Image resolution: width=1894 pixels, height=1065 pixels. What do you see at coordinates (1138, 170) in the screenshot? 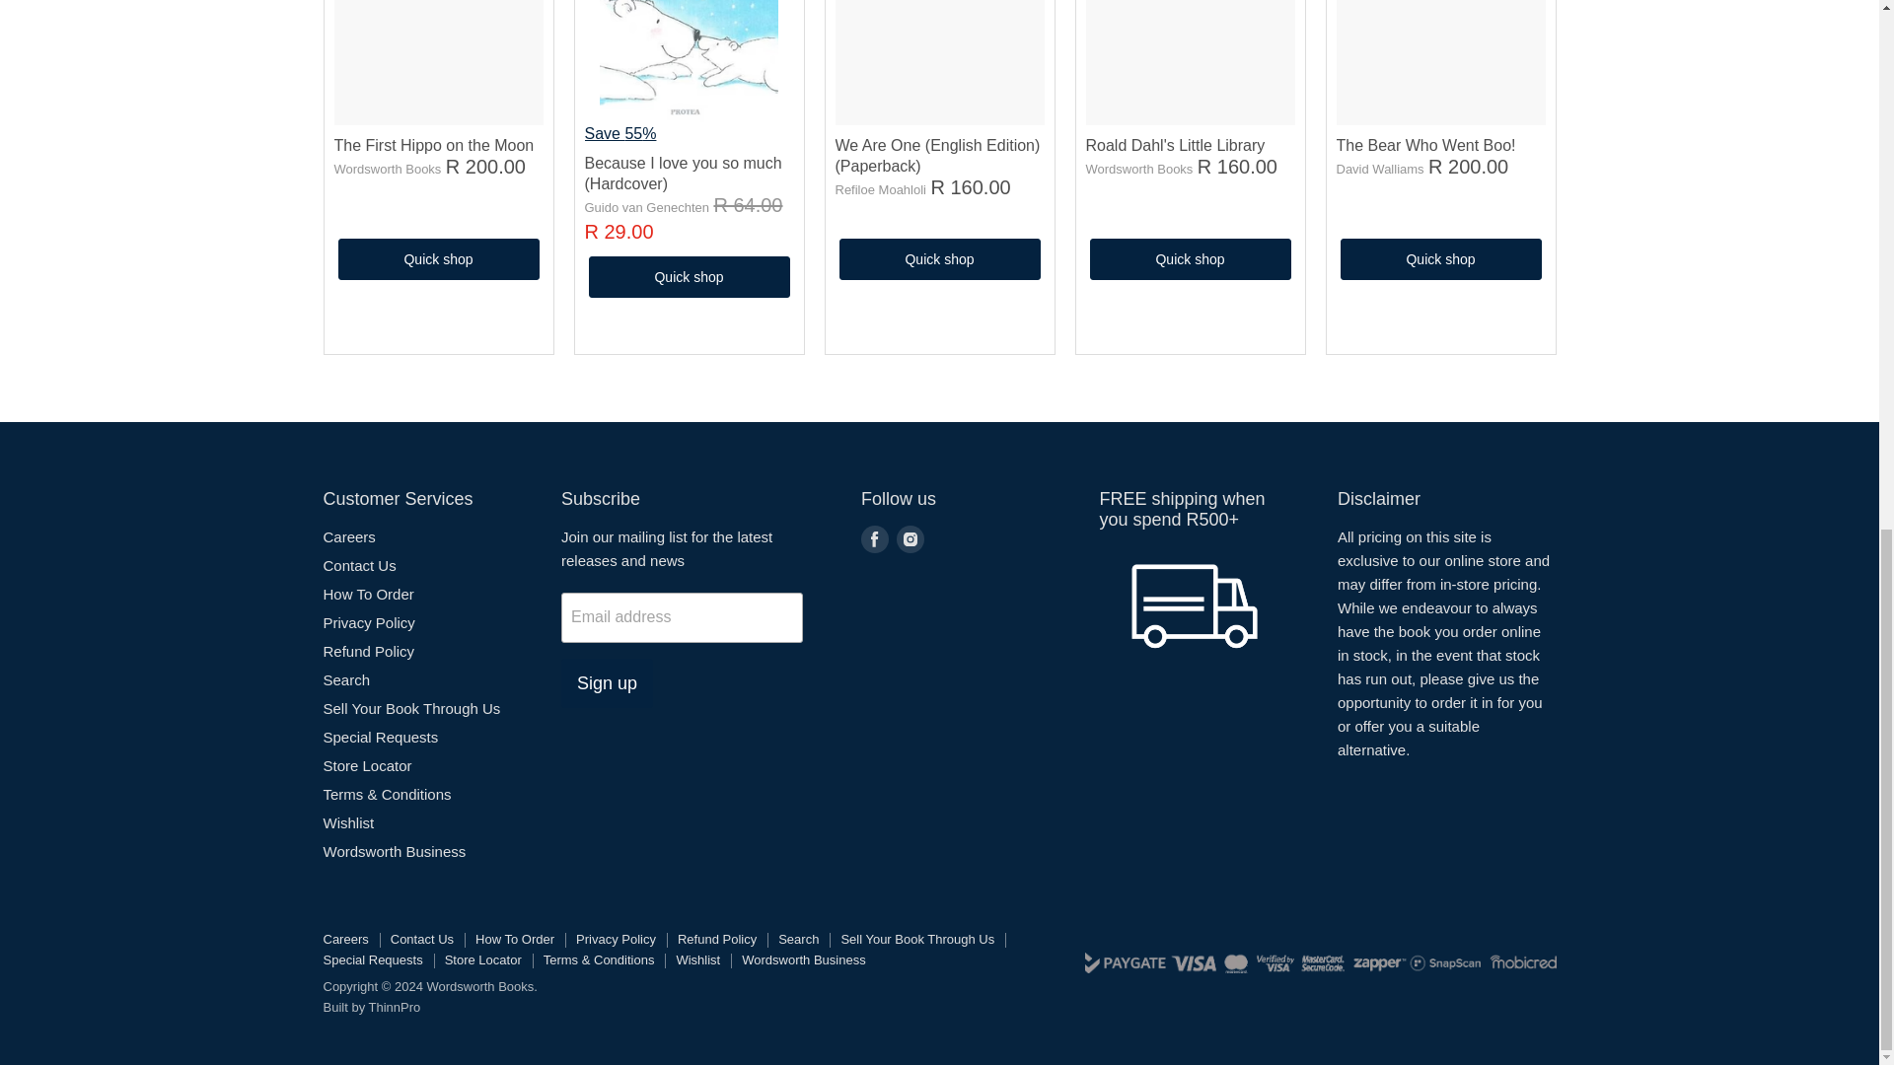
I see `Wordsworth Books` at bounding box center [1138, 170].